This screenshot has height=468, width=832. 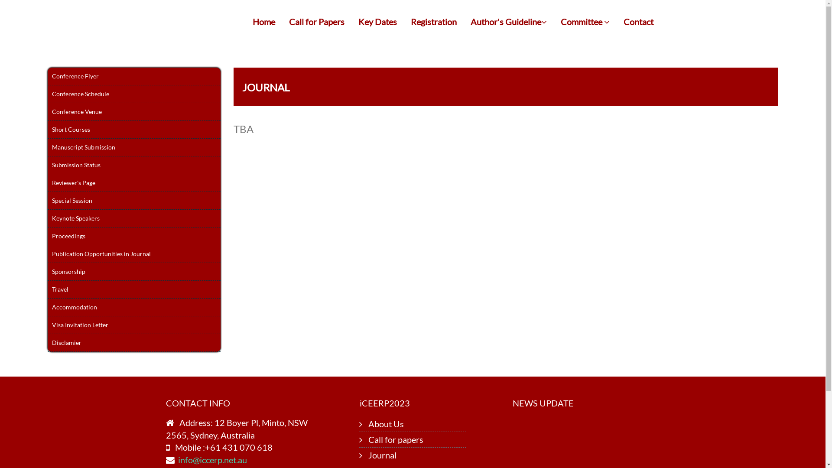 I want to click on Special Session, so click(x=134, y=201).